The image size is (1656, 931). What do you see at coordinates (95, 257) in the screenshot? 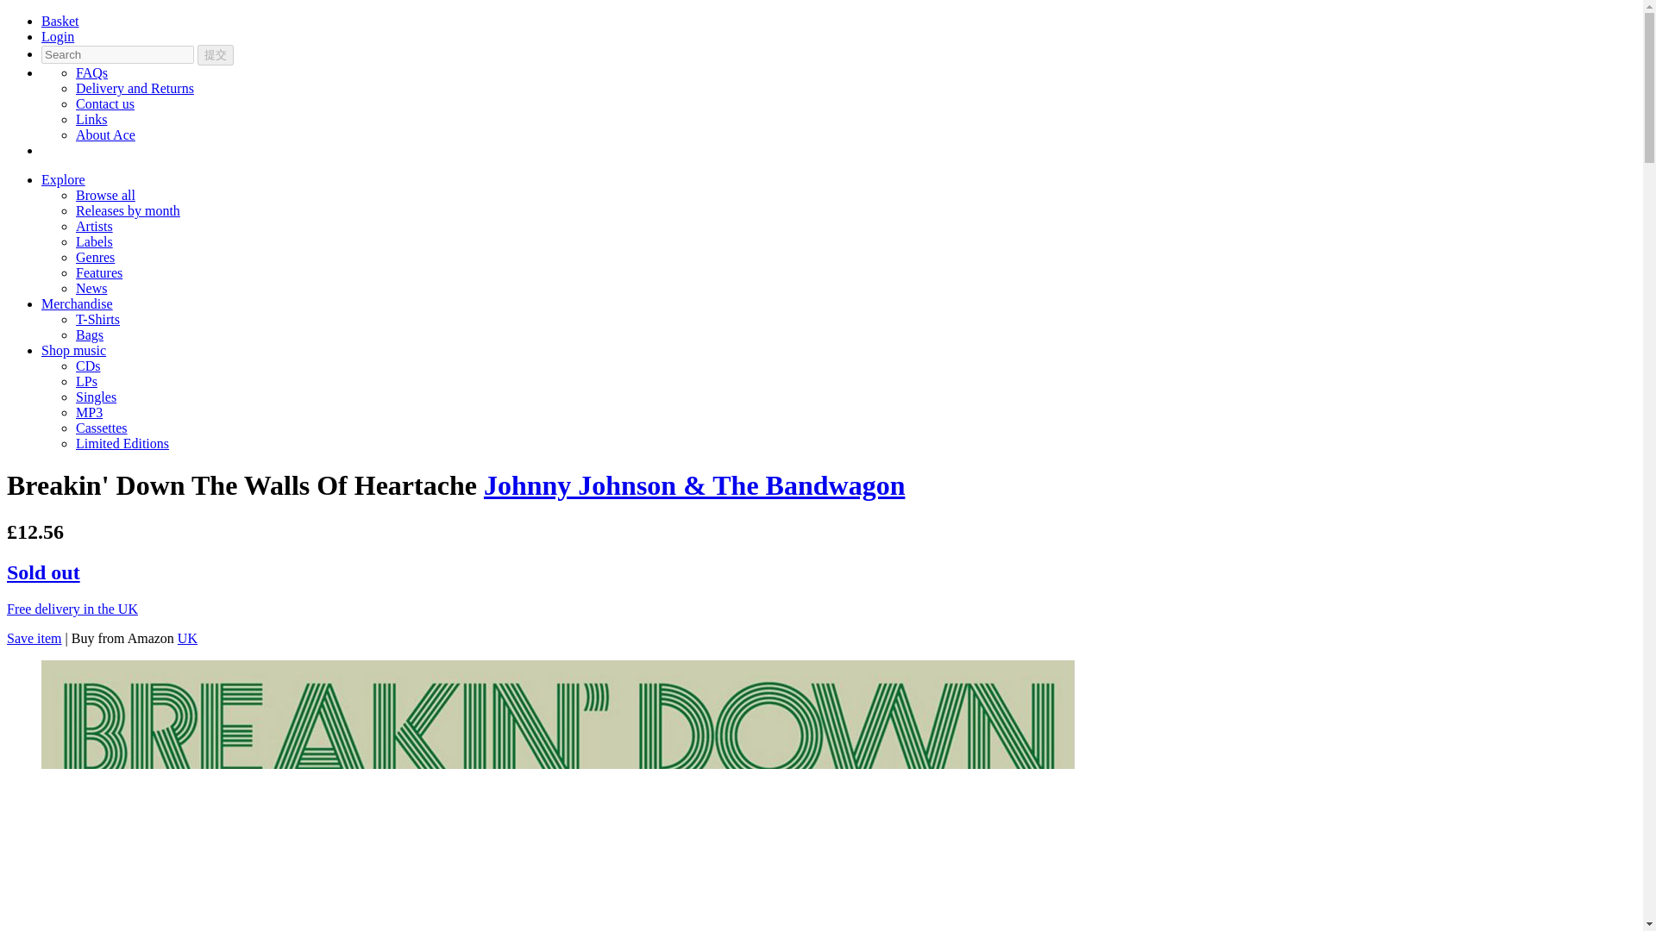
I see `Genres` at bounding box center [95, 257].